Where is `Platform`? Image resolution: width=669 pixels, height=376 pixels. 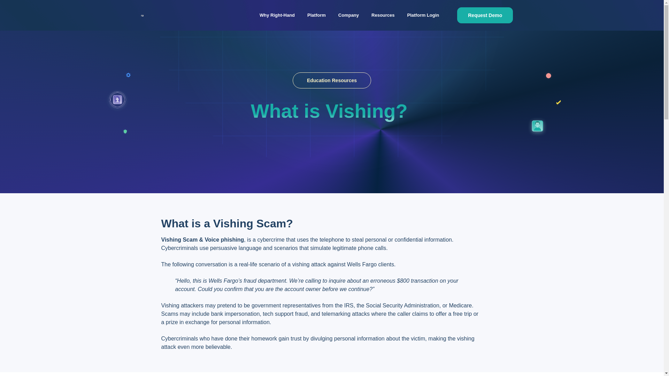
Platform is located at coordinates (316, 15).